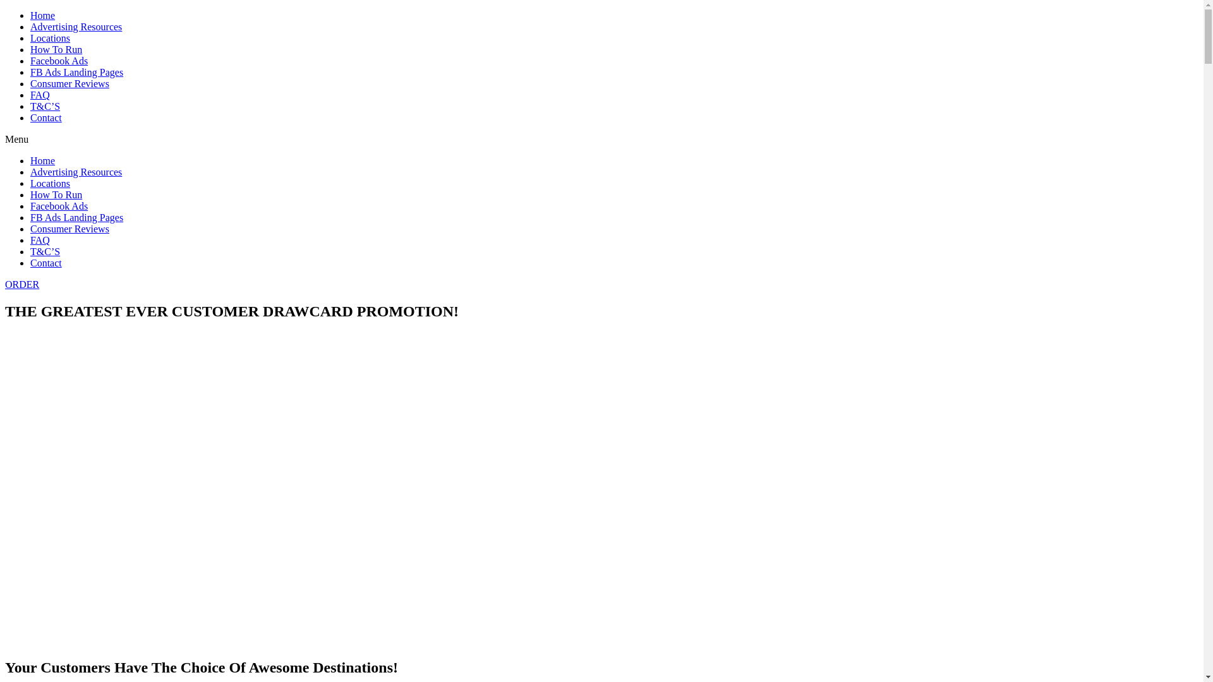 The width and height of the screenshot is (1213, 682). Describe the element at coordinates (46, 117) in the screenshot. I see `Contact` at that location.